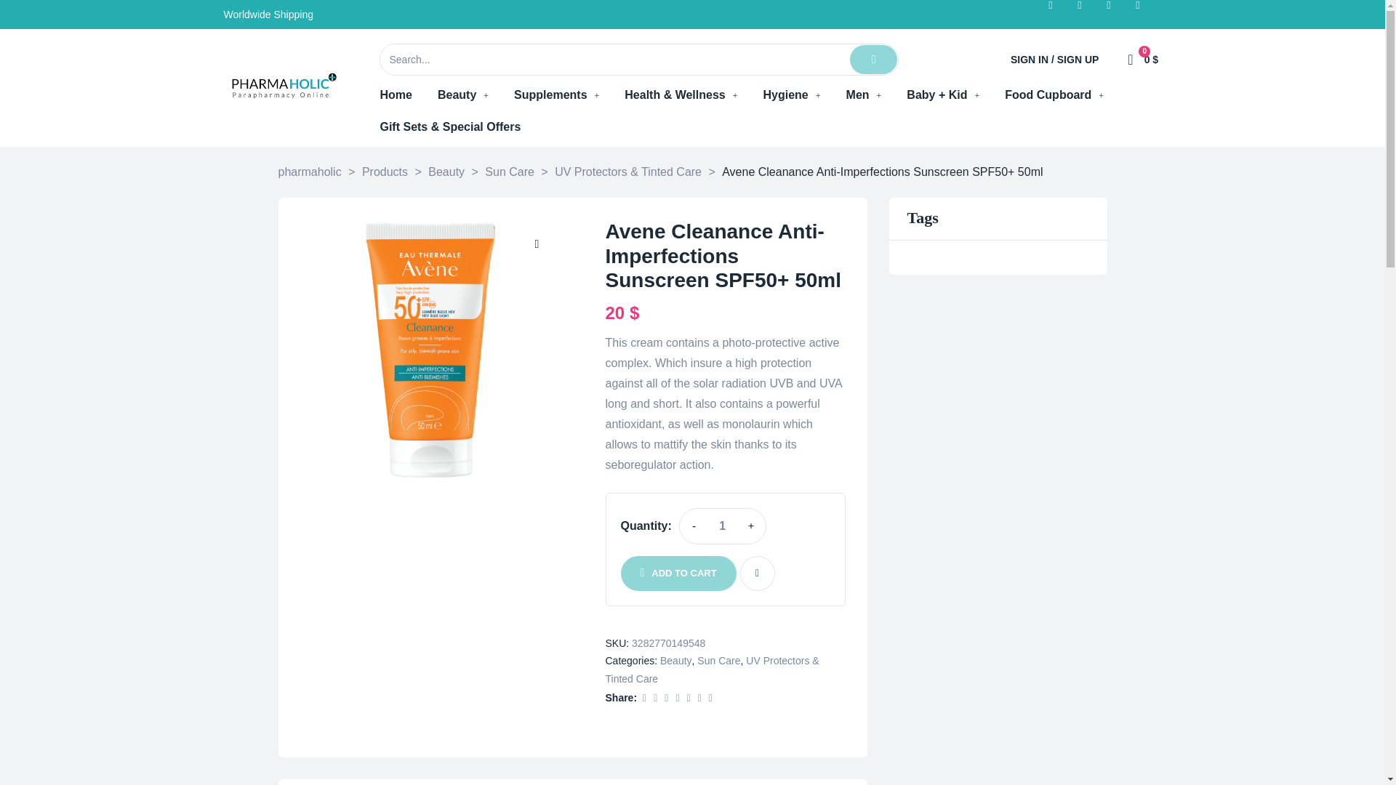  I want to click on Go to the Sun Care Category archives., so click(509, 172).